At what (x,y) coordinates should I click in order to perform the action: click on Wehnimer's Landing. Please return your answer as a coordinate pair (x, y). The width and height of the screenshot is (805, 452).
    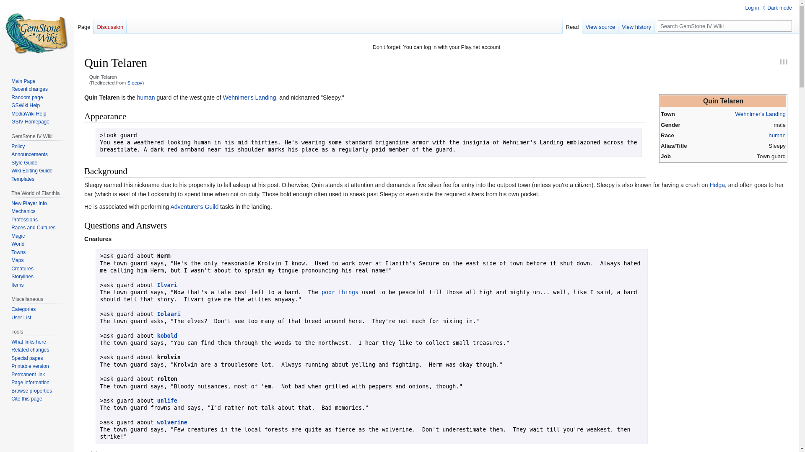
    Looking at the image, I should click on (760, 114).